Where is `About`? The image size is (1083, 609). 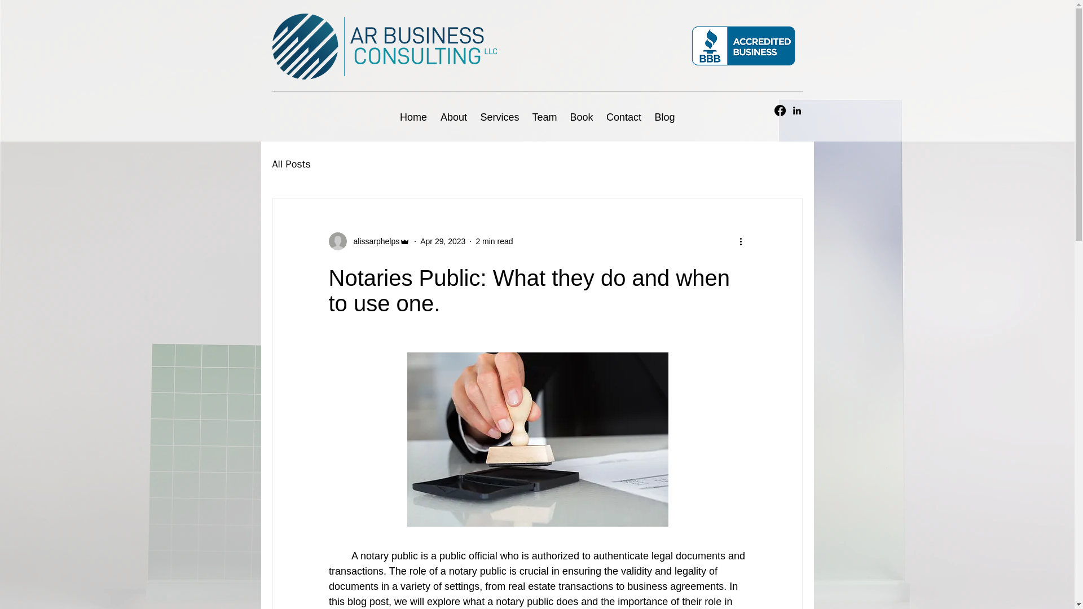
About is located at coordinates (454, 117).